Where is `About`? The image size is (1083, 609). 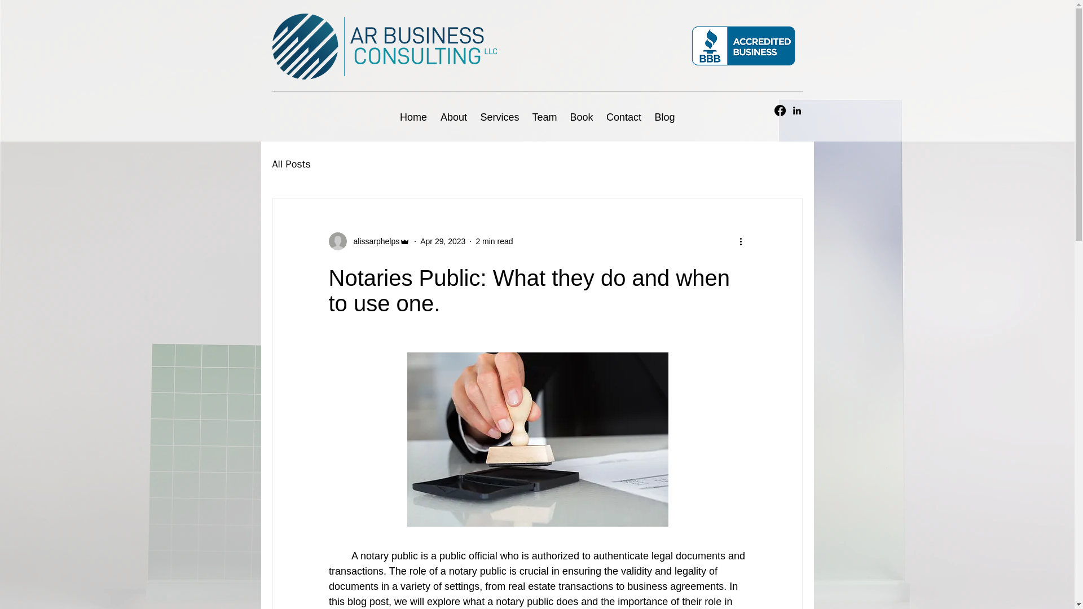
About is located at coordinates (454, 117).